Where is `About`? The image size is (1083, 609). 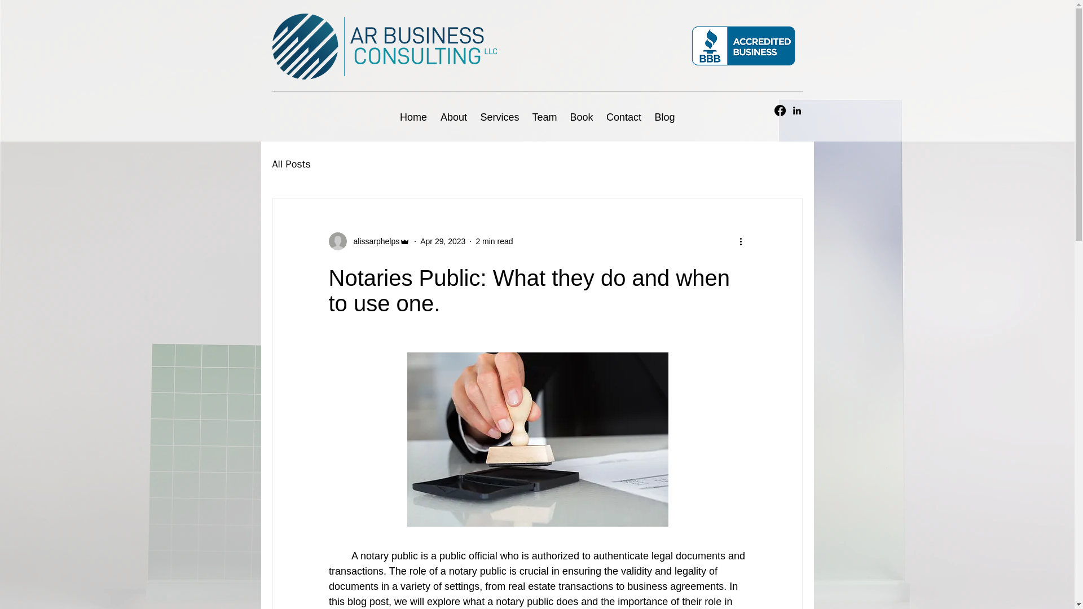
About is located at coordinates (454, 117).